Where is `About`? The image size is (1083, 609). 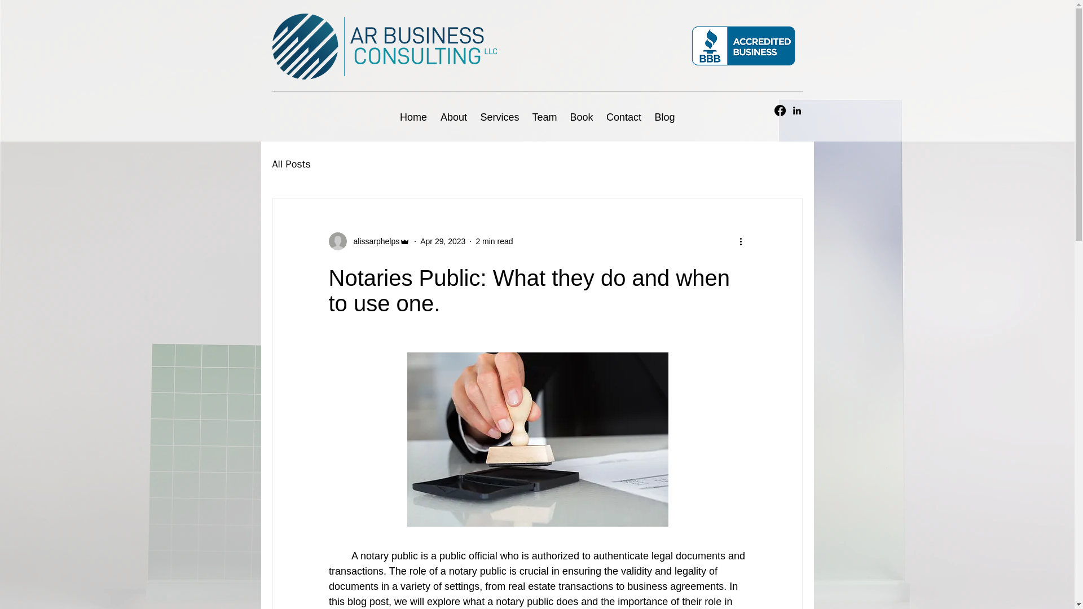
About is located at coordinates (454, 117).